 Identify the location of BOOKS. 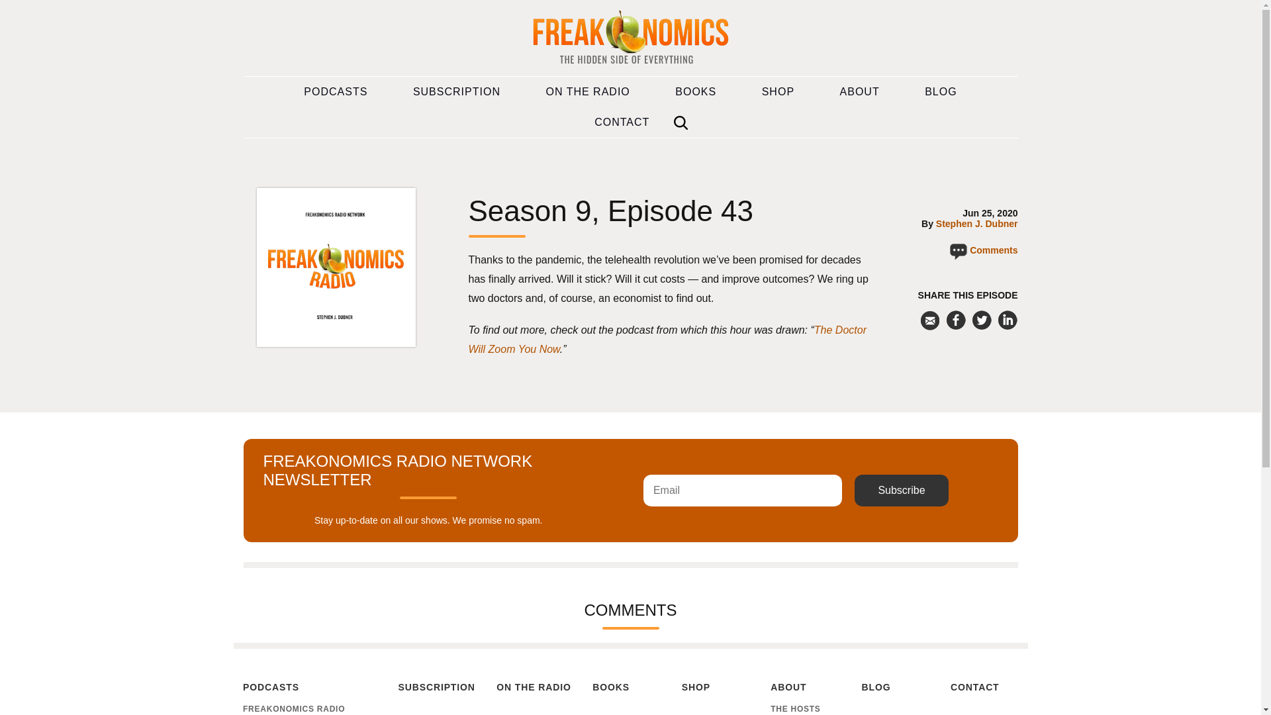
(695, 91).